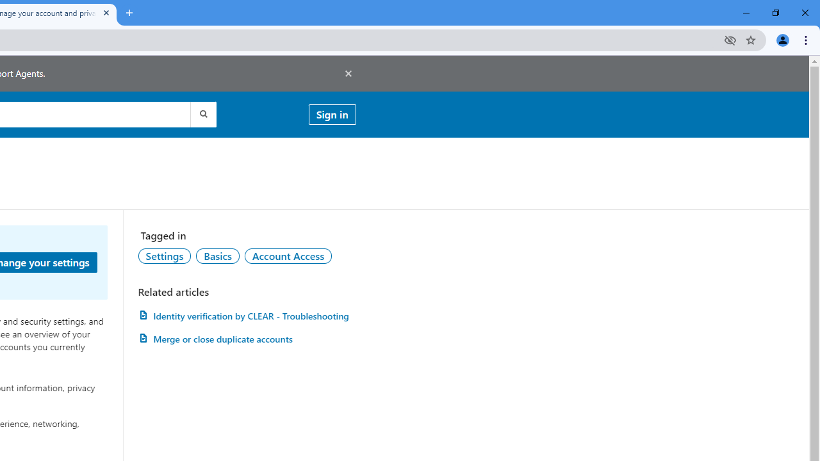 Image resolution: width=820 pixels, height=461 pixels. What do you see at coordinates (217, 255) in the screenshot?
I see `AutomationID: topic-link-a51` at bounding box center [217, 255].